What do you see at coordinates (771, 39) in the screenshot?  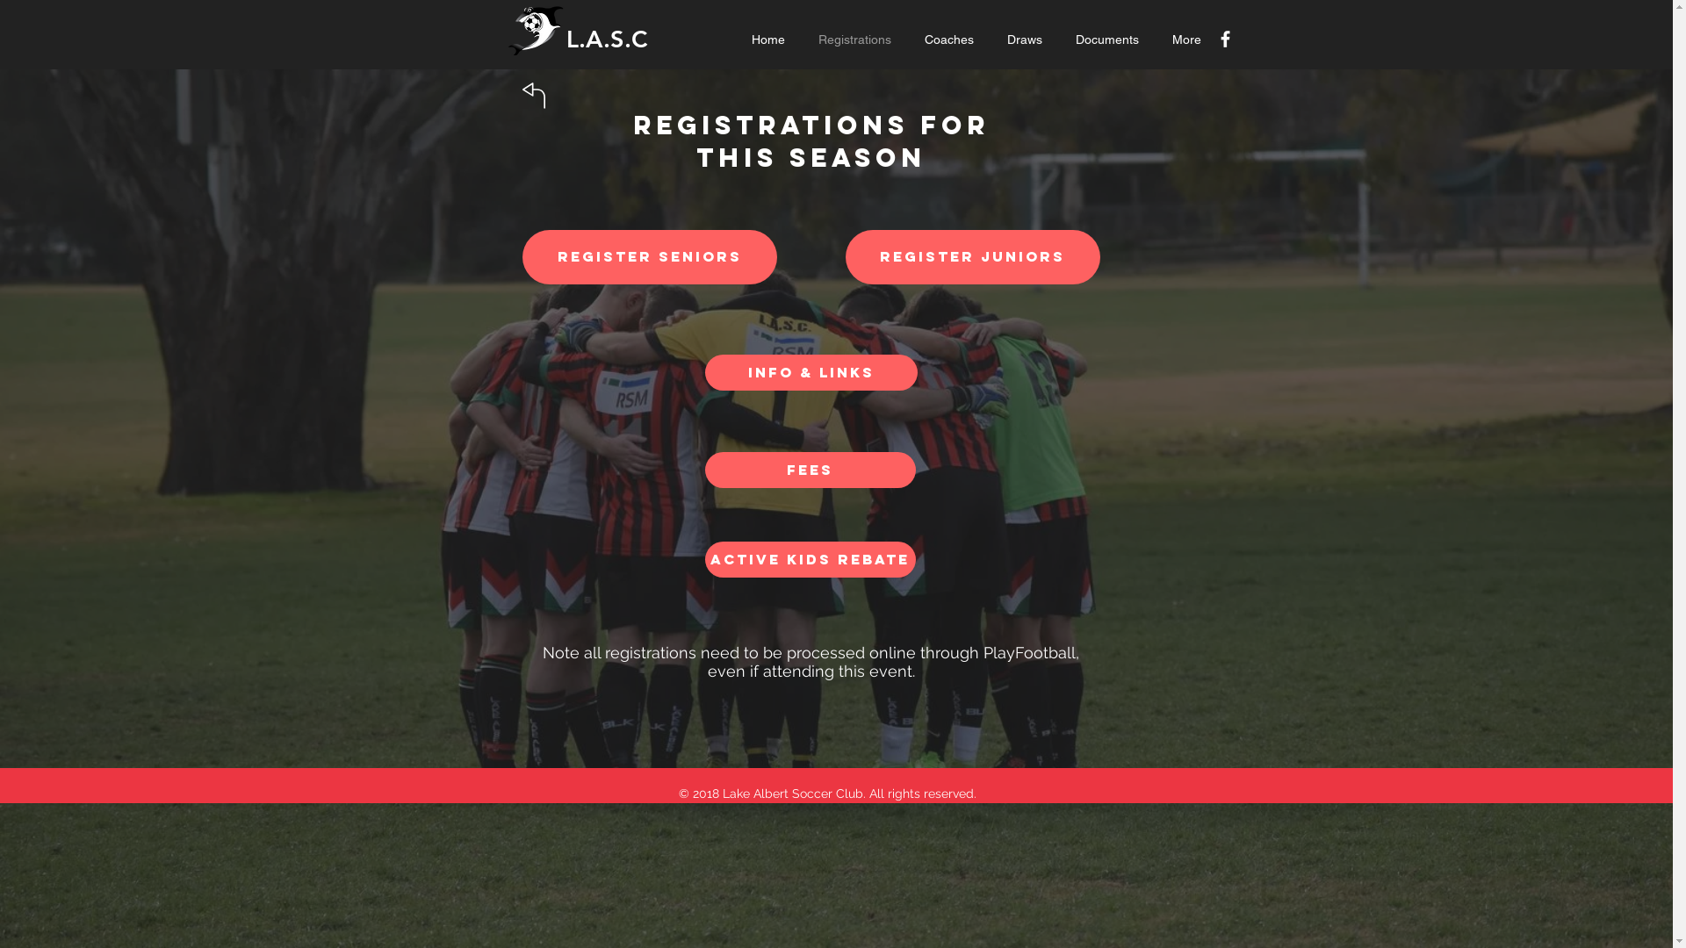 I see `Home` at bounding box center [771, 39].